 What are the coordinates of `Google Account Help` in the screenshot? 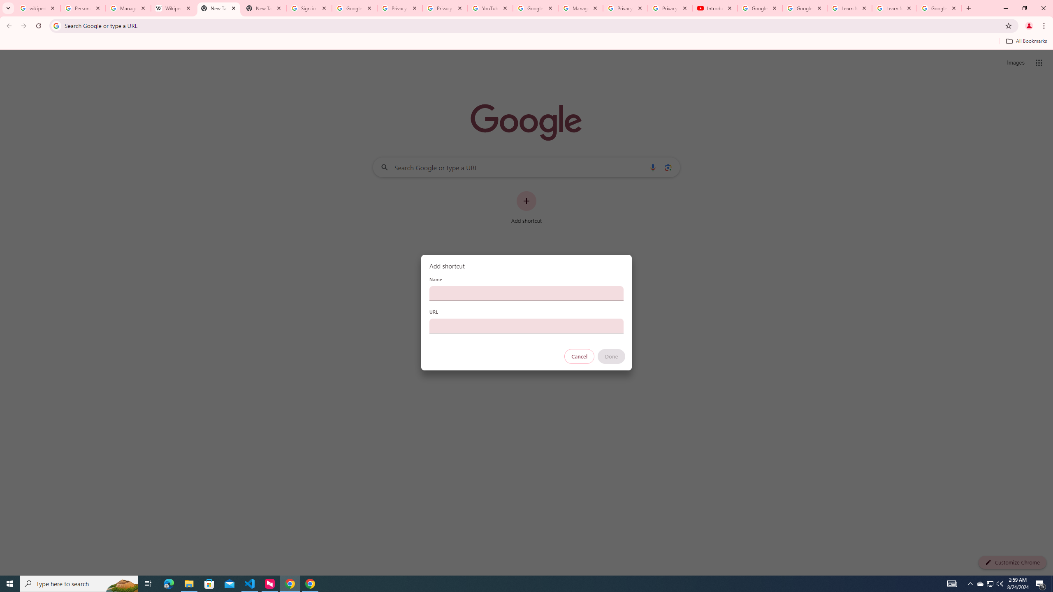 It's located at (536, 8).